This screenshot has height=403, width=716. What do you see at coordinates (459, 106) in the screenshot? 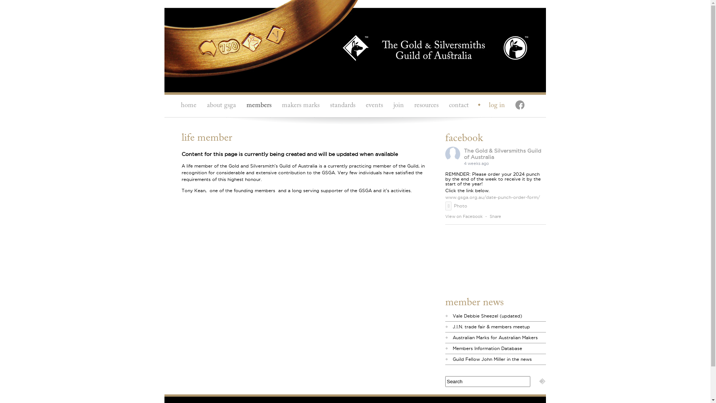
I see `contact` at bounding box center [459, 106].